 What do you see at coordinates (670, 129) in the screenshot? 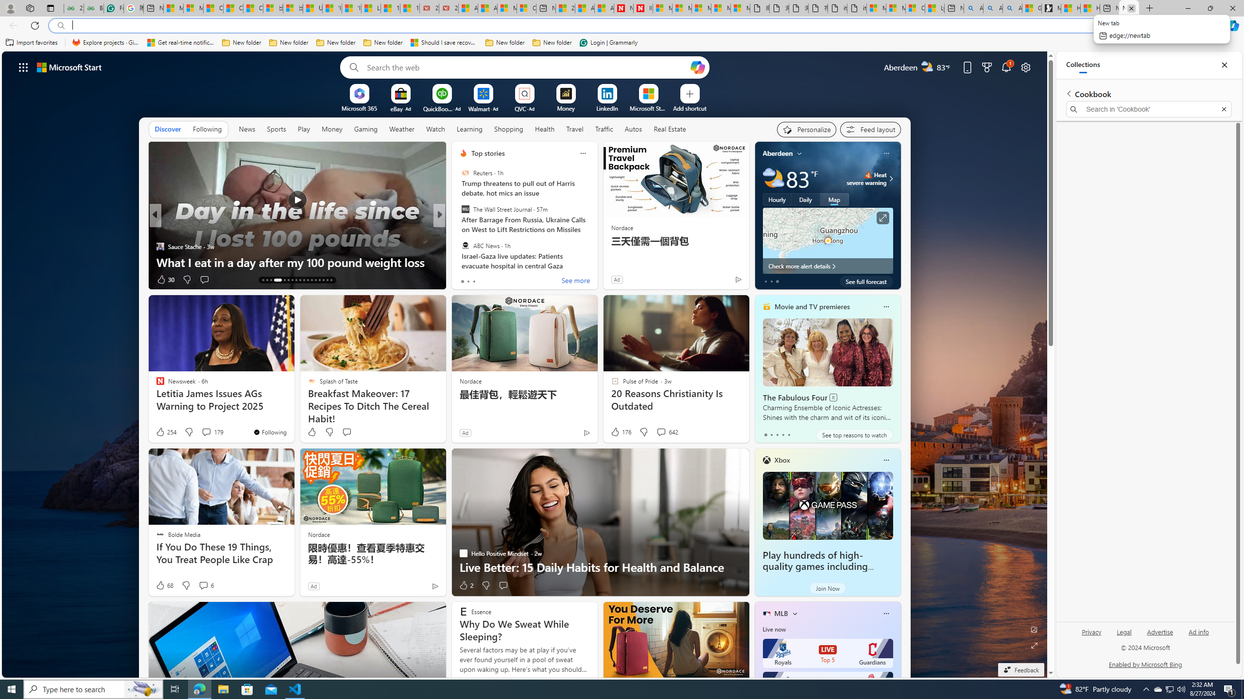
I see `Real Estate` at bounding box center [670, 129].